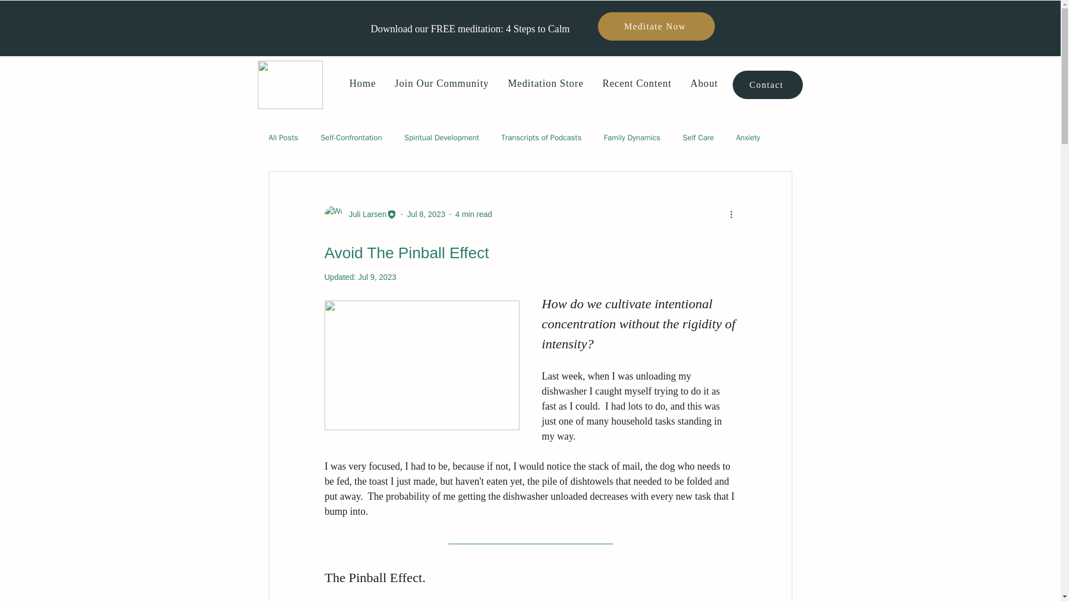 This screenshot has height=601, width=1069. Describe the element at coordinates (290, 85) in the screenshot. I see `272f1c75-5eb5-424a-90d7-68bbfcf006b9 2.png` at that location.